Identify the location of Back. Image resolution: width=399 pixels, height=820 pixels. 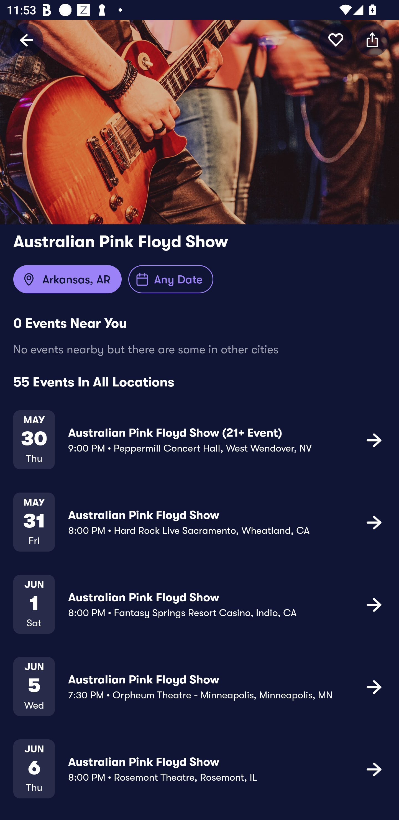
(27, 40).